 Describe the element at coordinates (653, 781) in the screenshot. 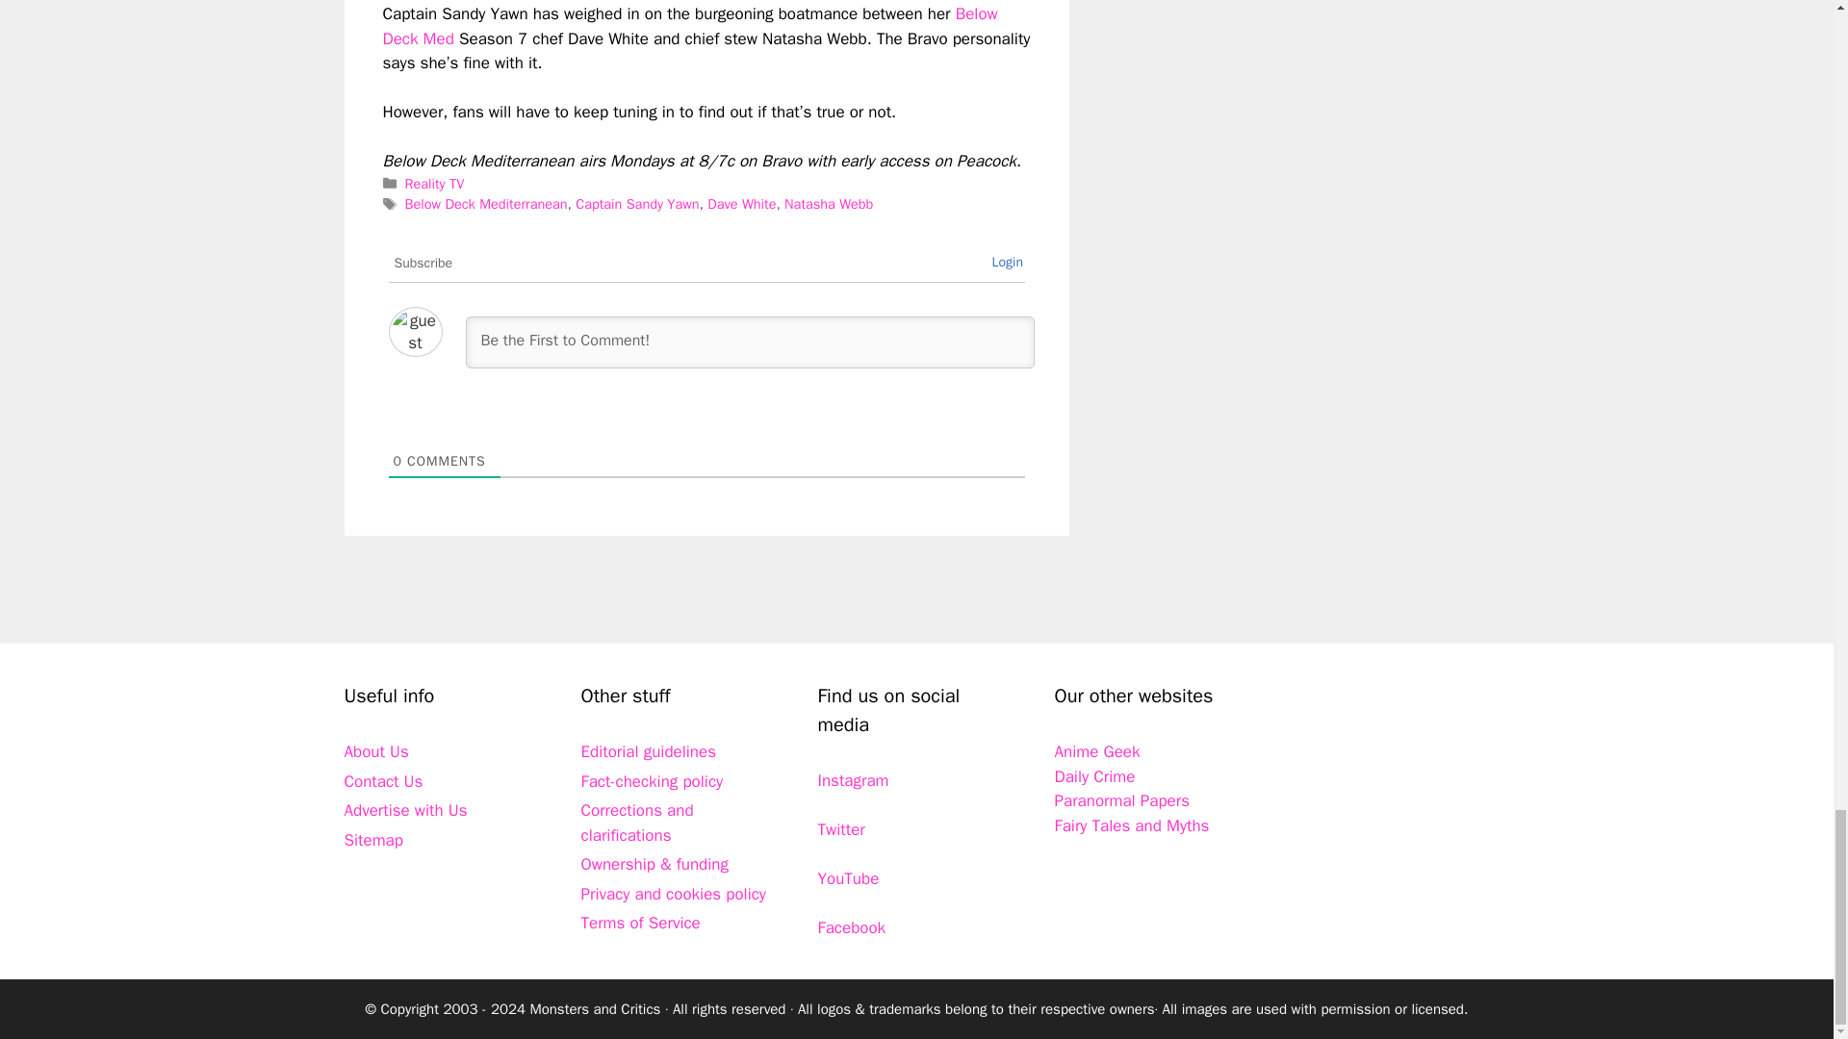

I see `Fact-checking policy` at that location.